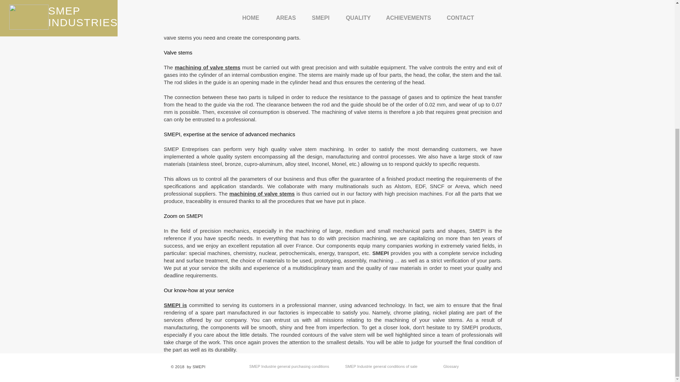  I want to click on Glossary, so click(450, 366).